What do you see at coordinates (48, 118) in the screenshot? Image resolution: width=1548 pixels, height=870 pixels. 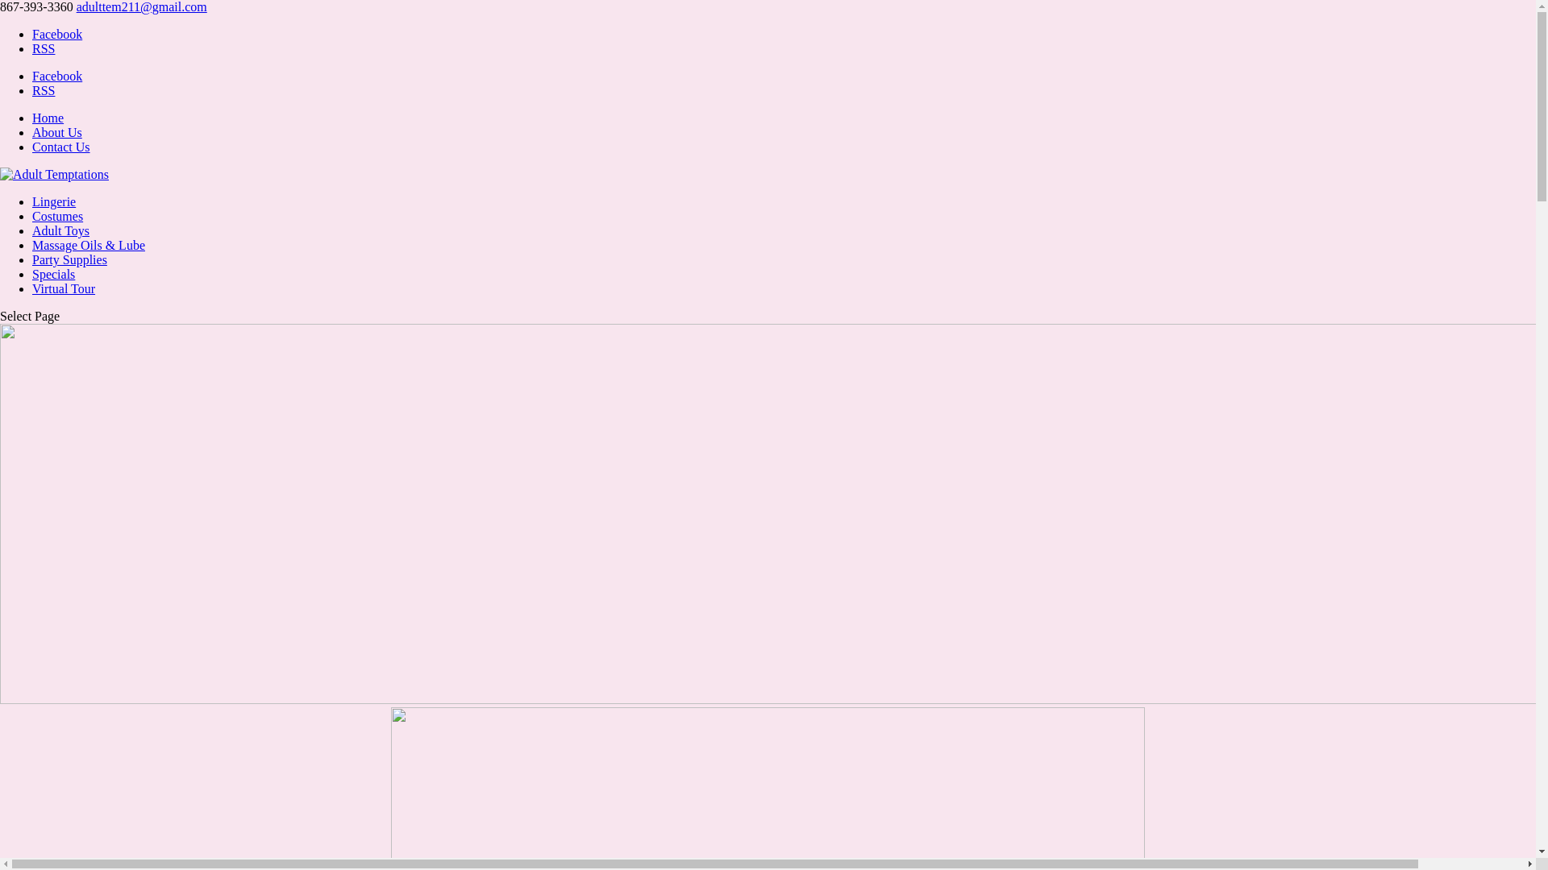 I see `Home` at bounding box center [48, 118].